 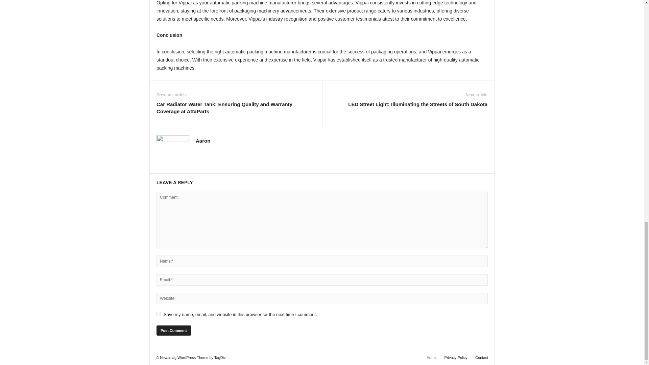 I want to click on yes, so click(x=159, y=314).